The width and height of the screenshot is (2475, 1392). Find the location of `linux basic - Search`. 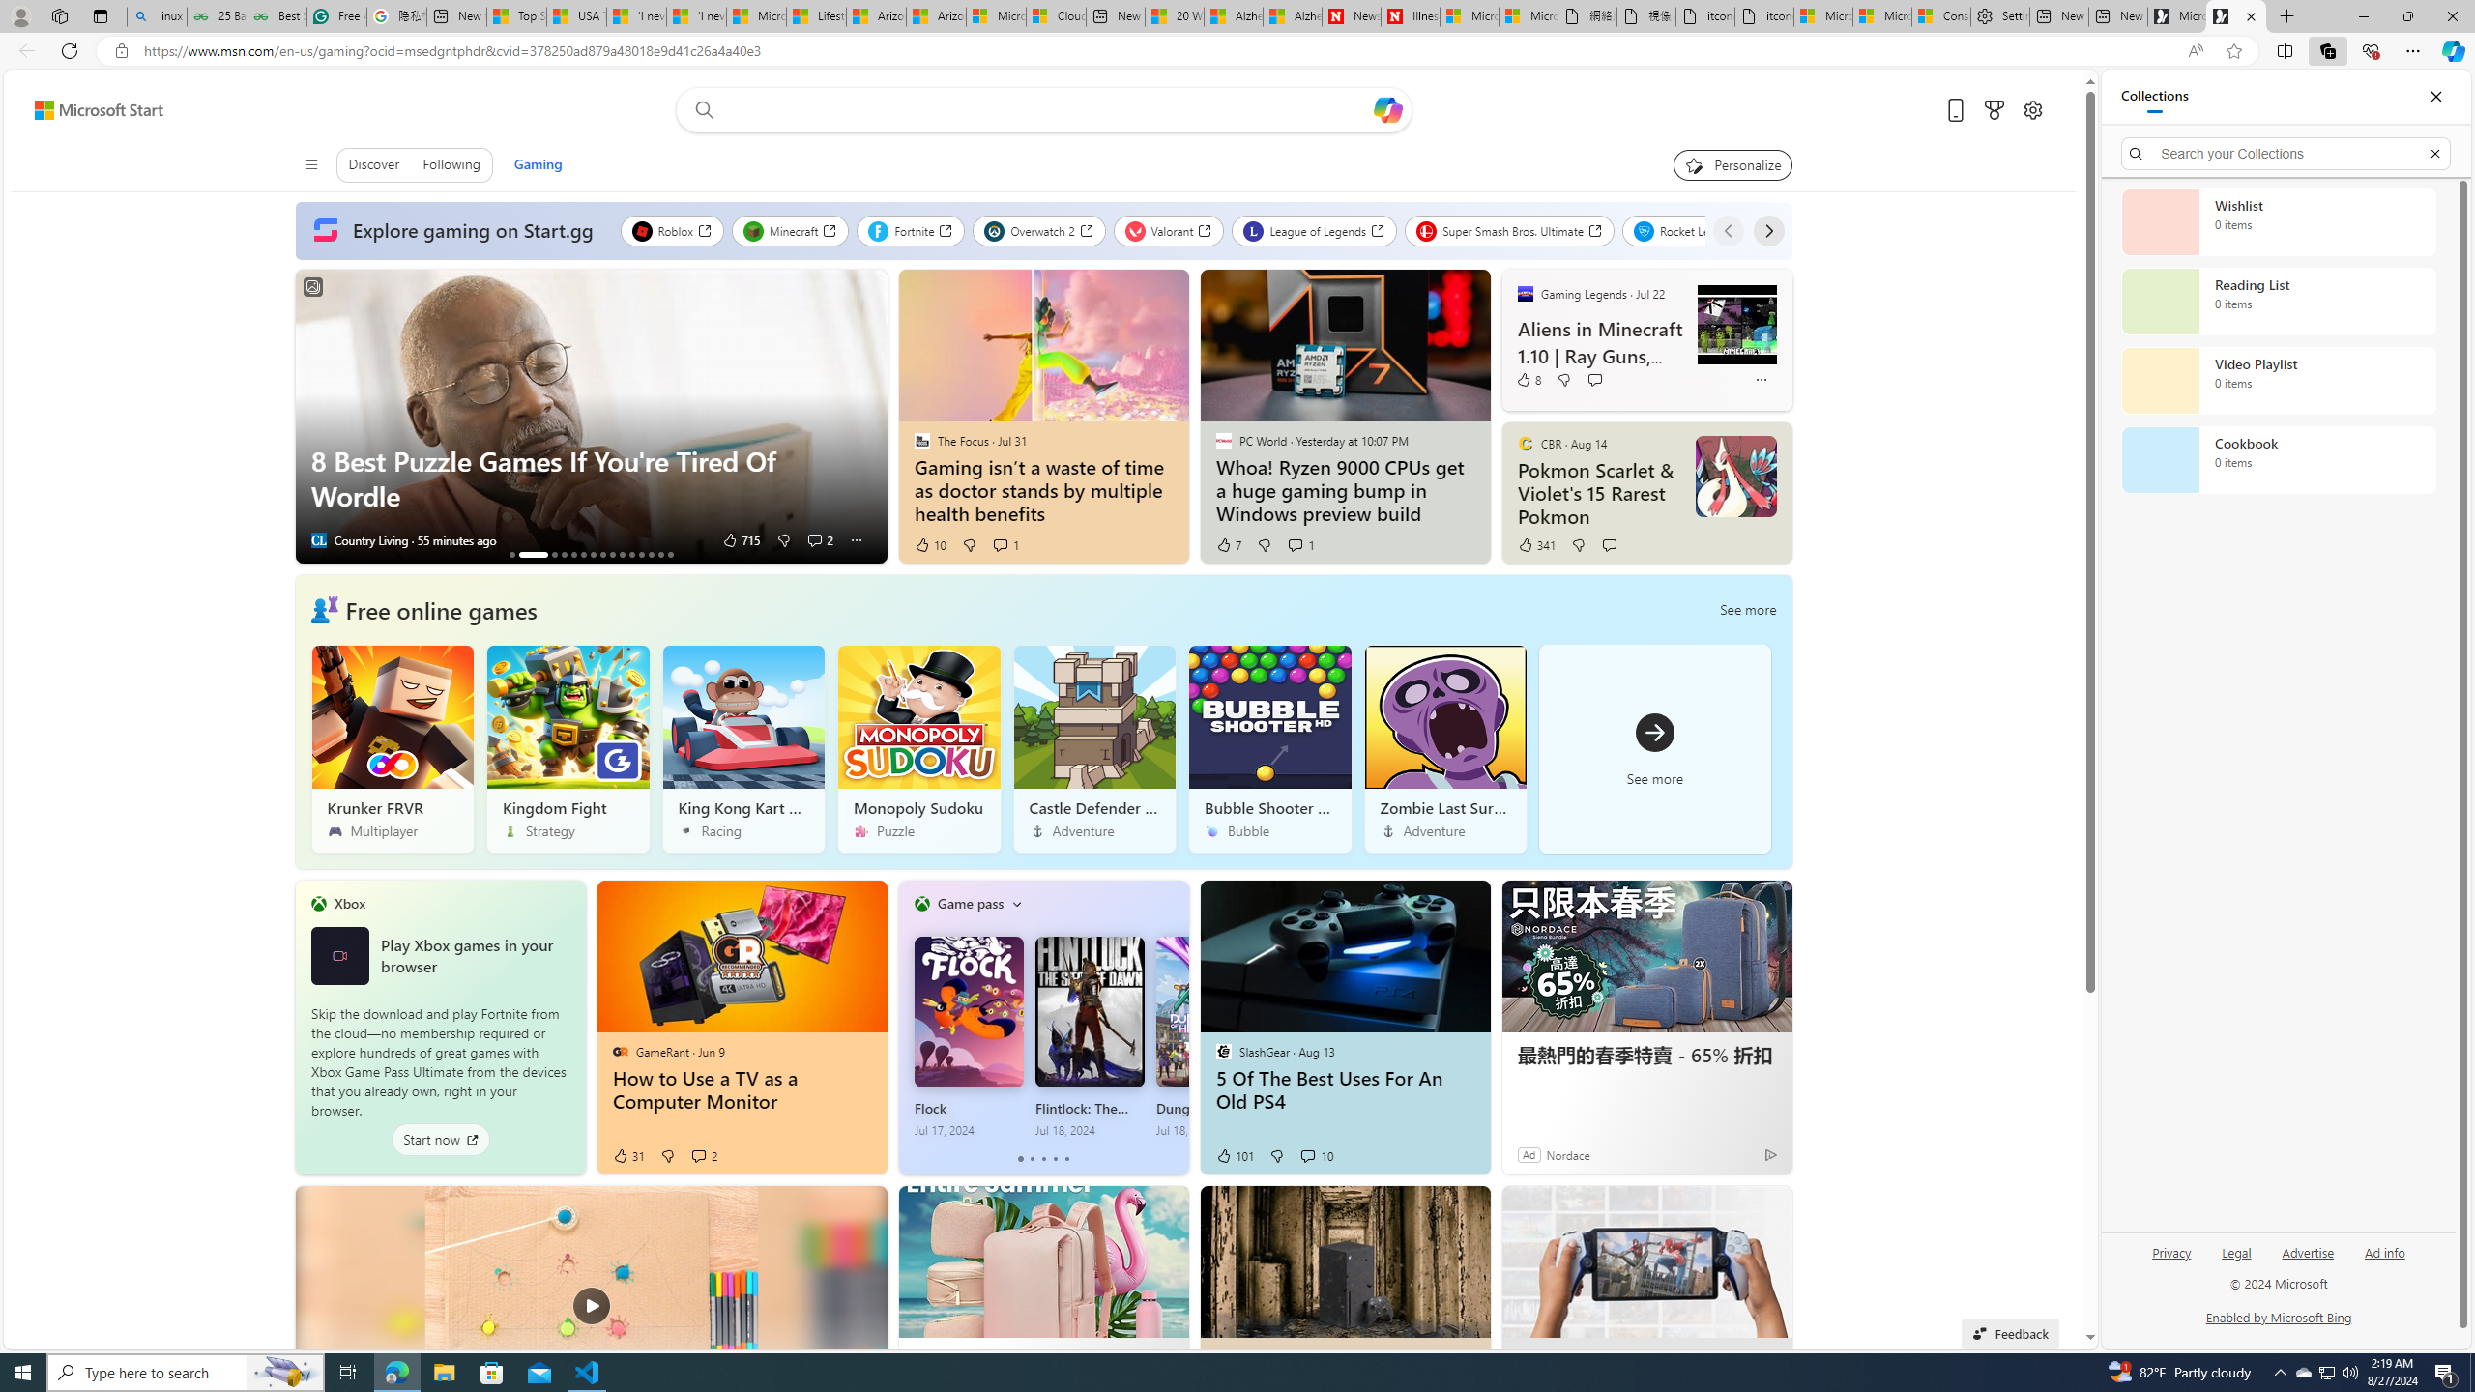

linux basic - Search is located at coordinates (157, 16).